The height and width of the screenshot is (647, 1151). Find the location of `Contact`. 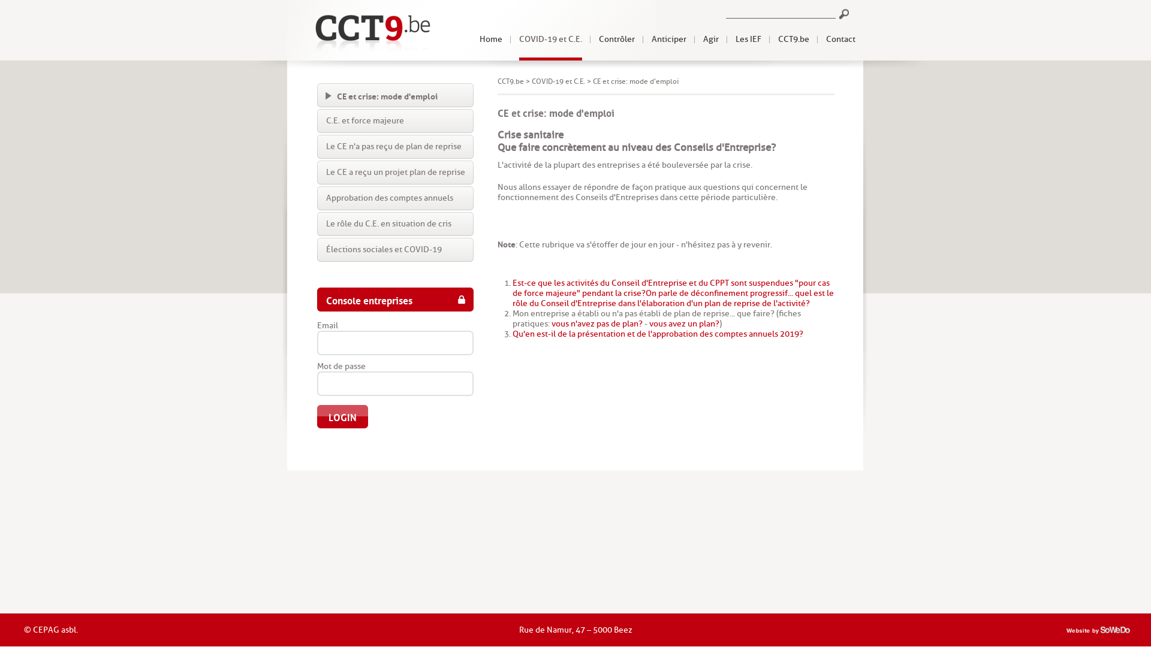

Contact is located at coordinates (840, 40).